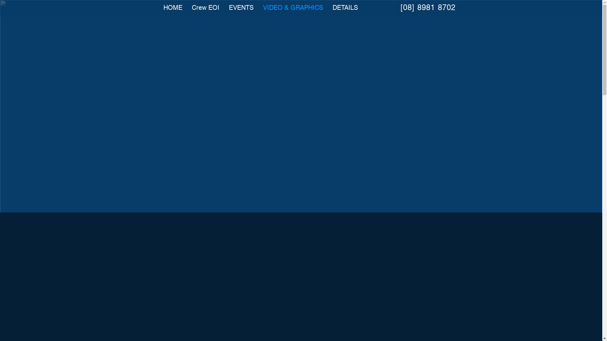  What do you see at coordinates (427, 8) in the screenshot?
I see ` [08] 8981 8702` at bounding box center [427, 8].